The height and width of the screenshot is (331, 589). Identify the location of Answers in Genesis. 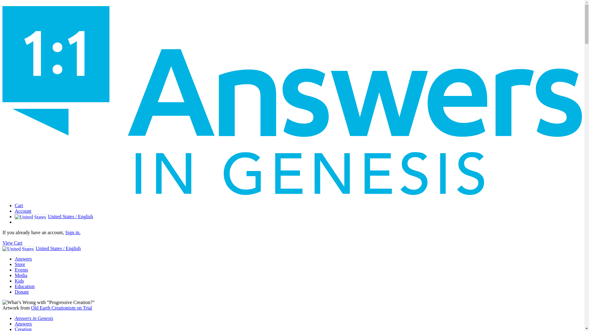
(34, 318).